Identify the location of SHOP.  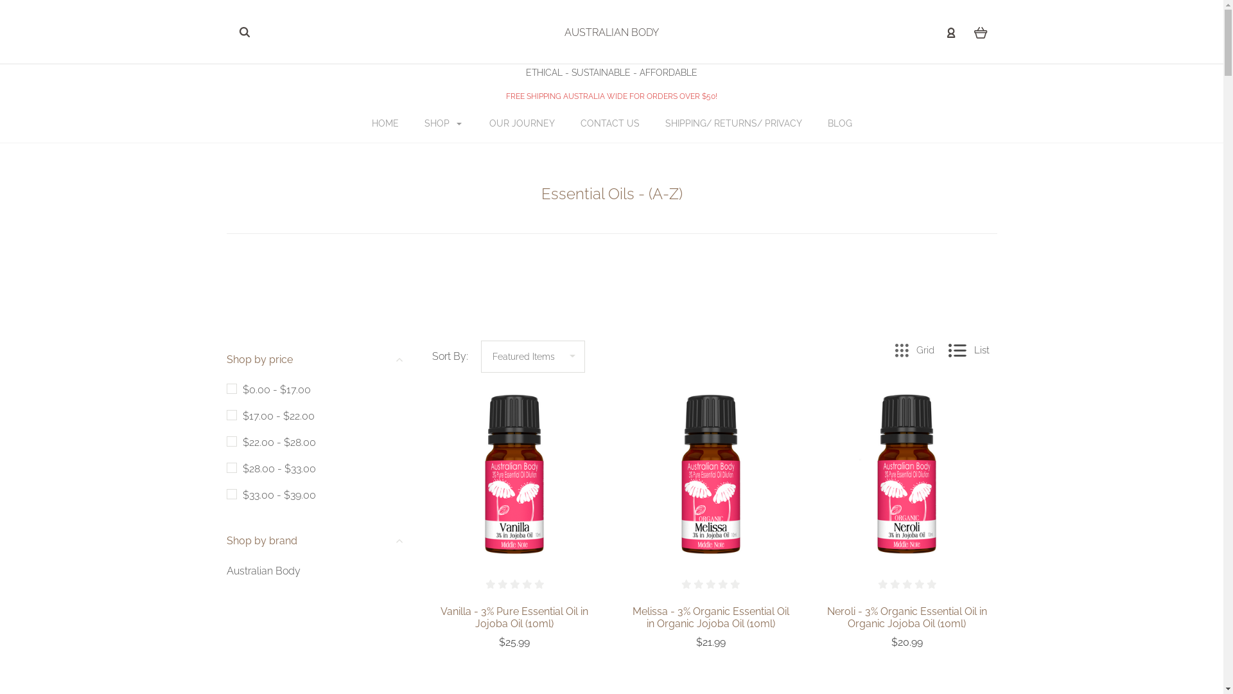
(443, 123).